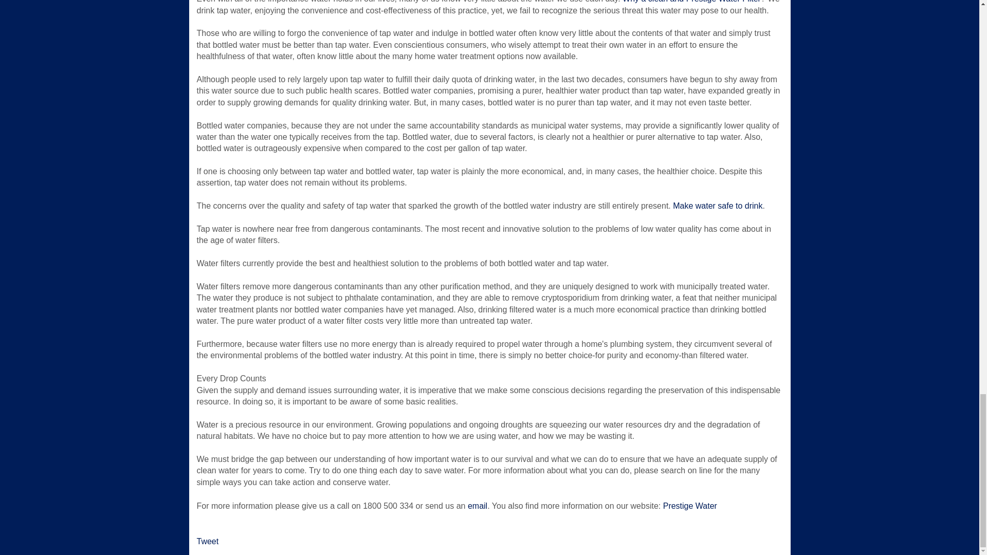 The width and height of the screenshot is (987, 555). Describe the element at coordinates (478, 506) in the screenshot. I see `email` at that location.